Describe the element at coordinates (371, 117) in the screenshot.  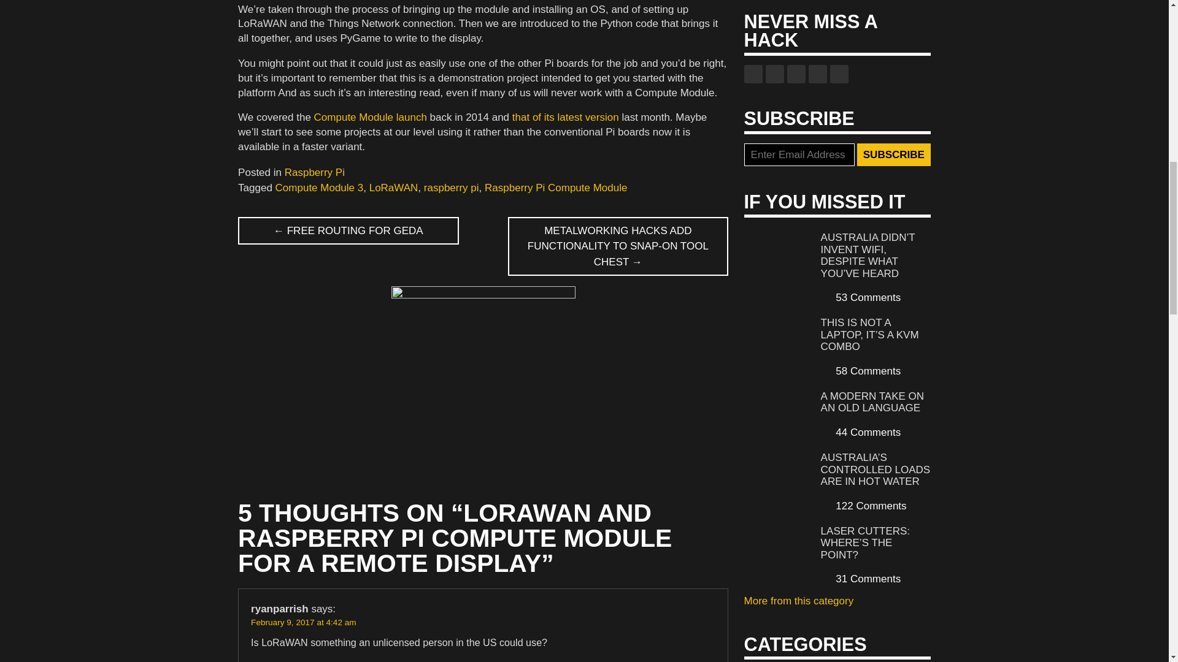
I see `Compute Module launch` at that location.